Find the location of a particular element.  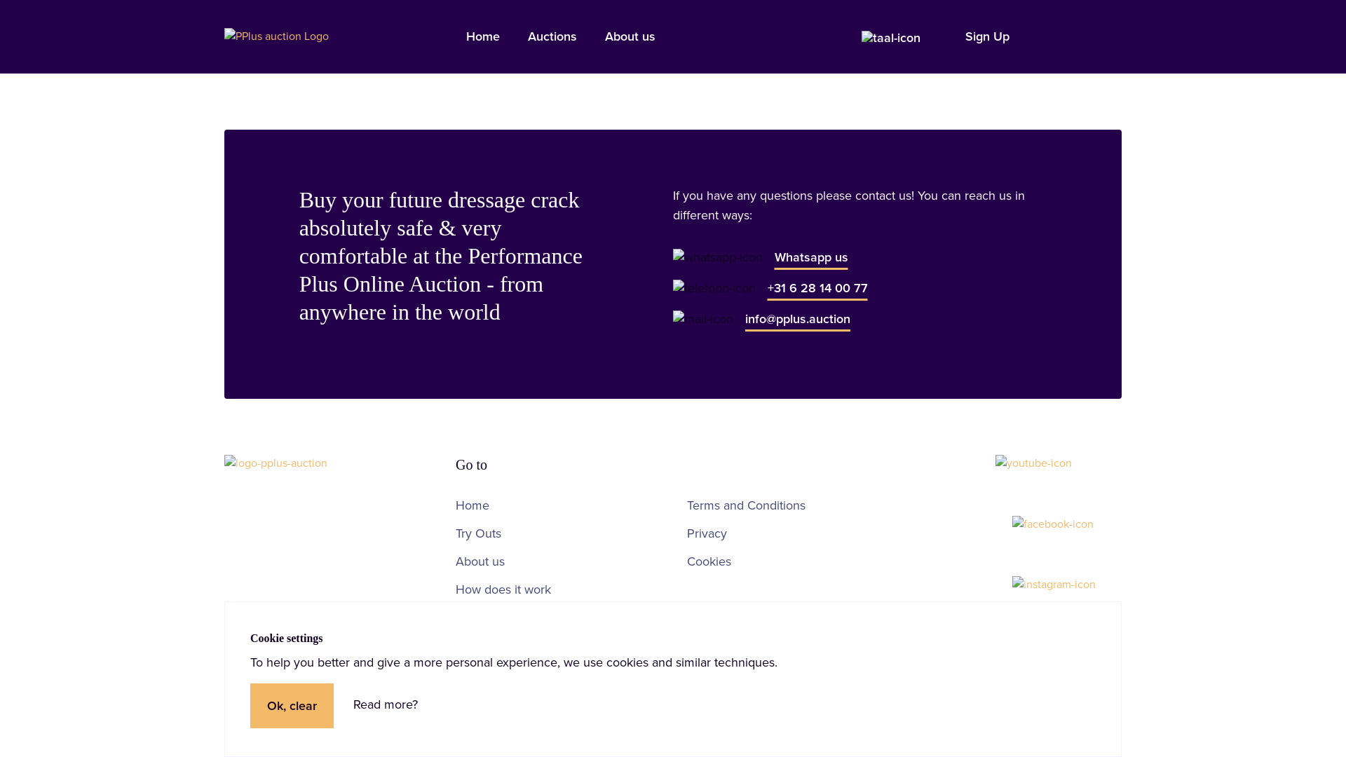

About us is located at coordinates (480, 561).